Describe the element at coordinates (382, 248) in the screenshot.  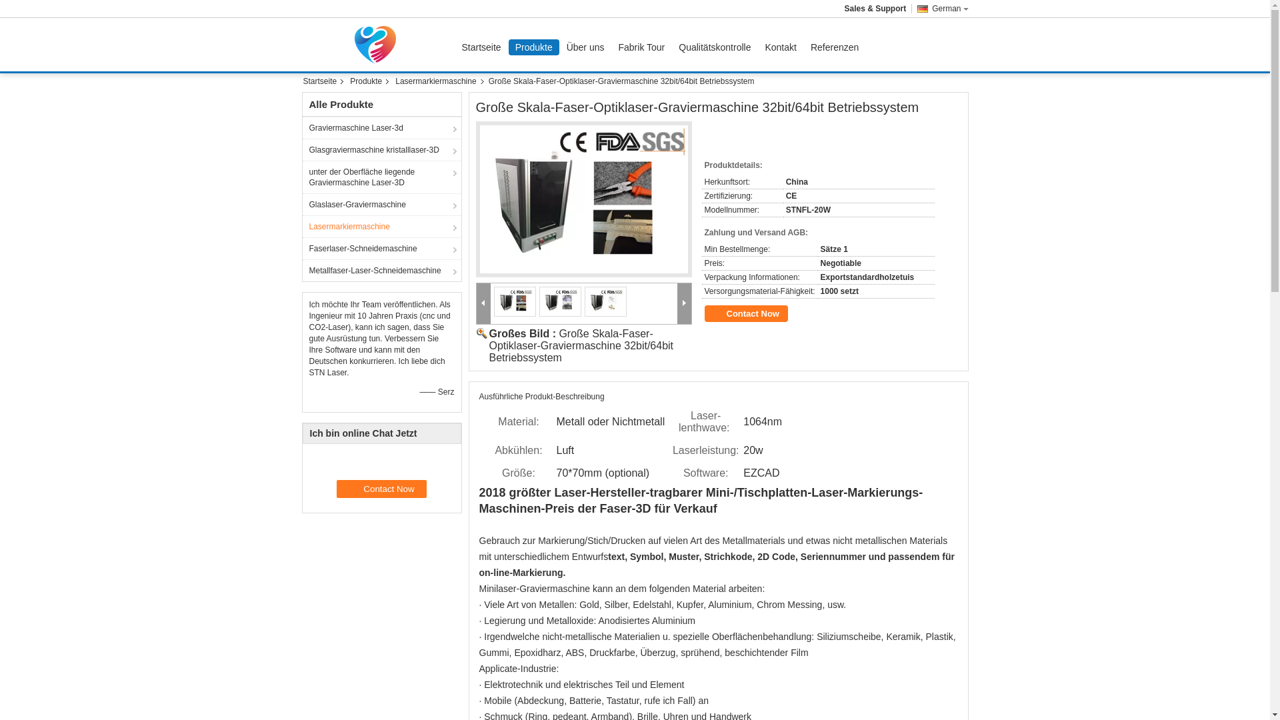
I see `Faserlaser-Schneidemaschine` at that location.